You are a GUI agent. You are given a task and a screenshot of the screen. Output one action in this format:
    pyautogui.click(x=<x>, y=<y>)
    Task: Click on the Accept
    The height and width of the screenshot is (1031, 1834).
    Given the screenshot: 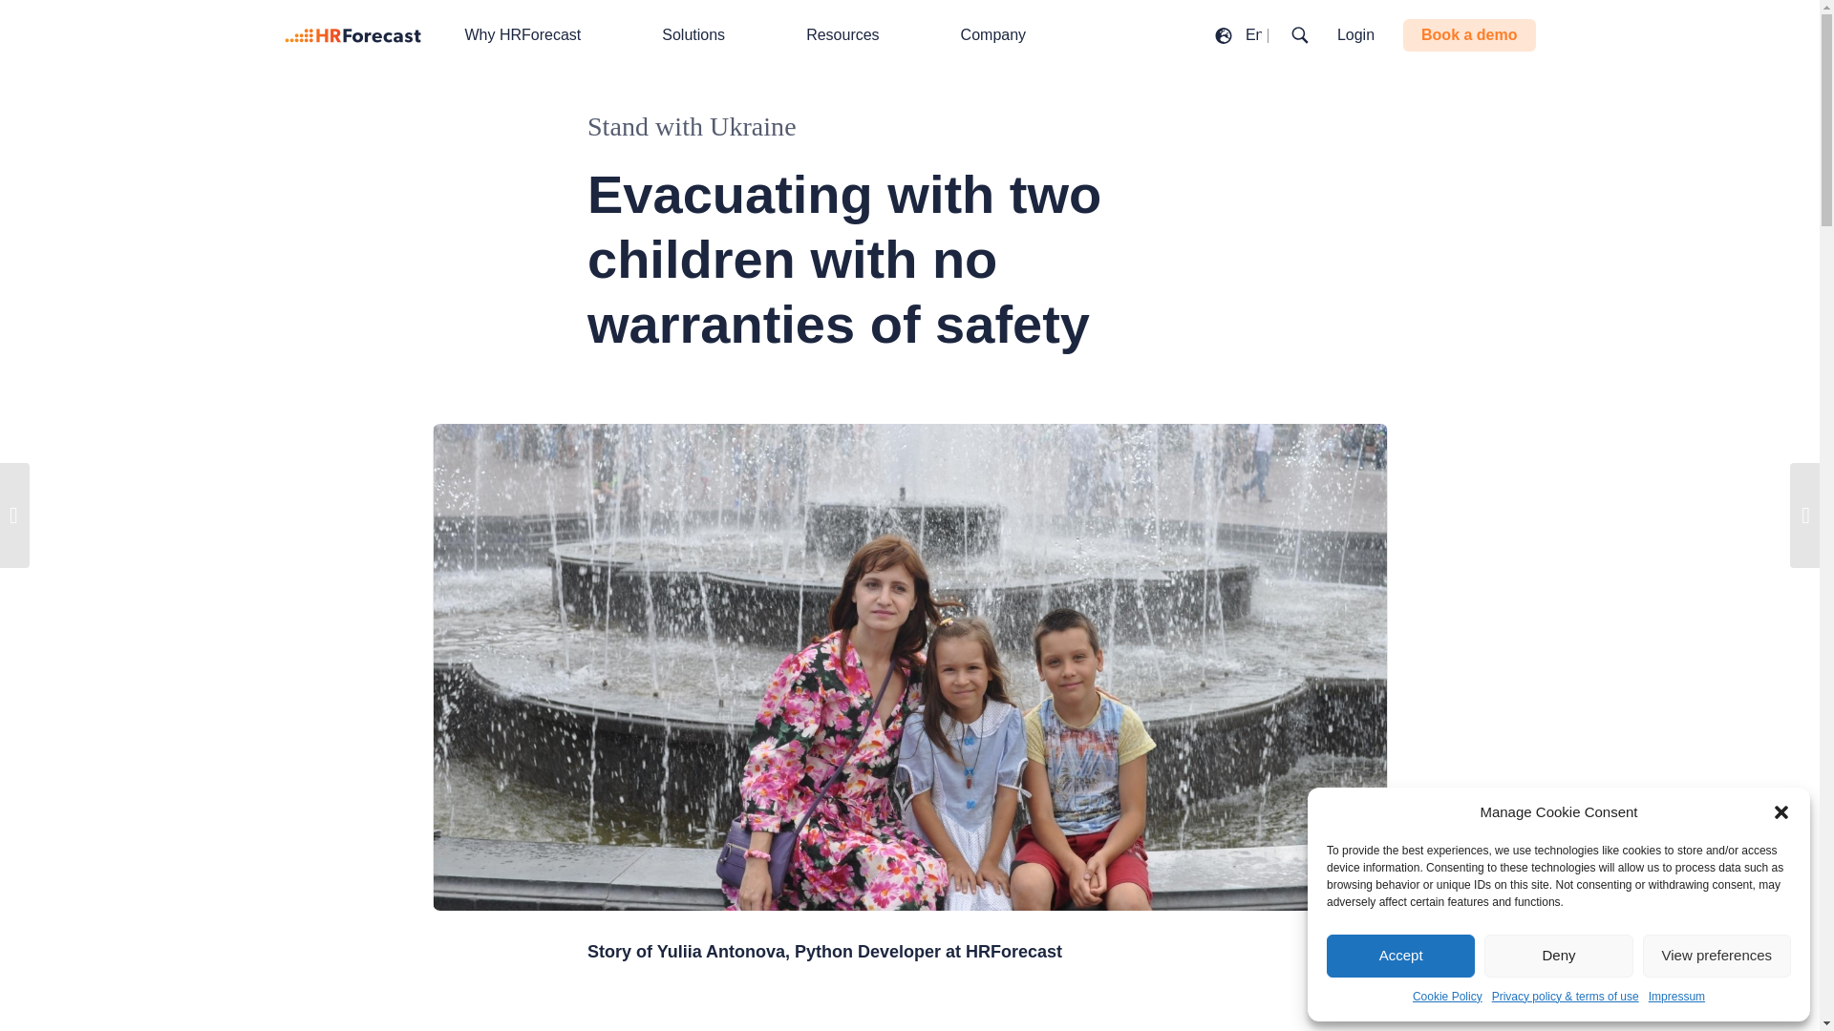 What is the action you would take?
    pyautogui.click(x=1400, y=955)
    